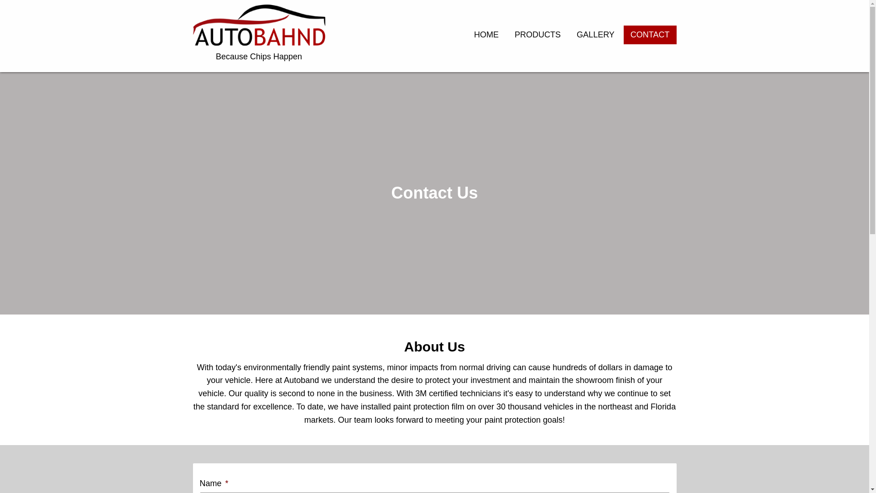  What do you see at coordinates (486, 35) in the screenshot?
I see `HOME` at bounding box center [486, 35].